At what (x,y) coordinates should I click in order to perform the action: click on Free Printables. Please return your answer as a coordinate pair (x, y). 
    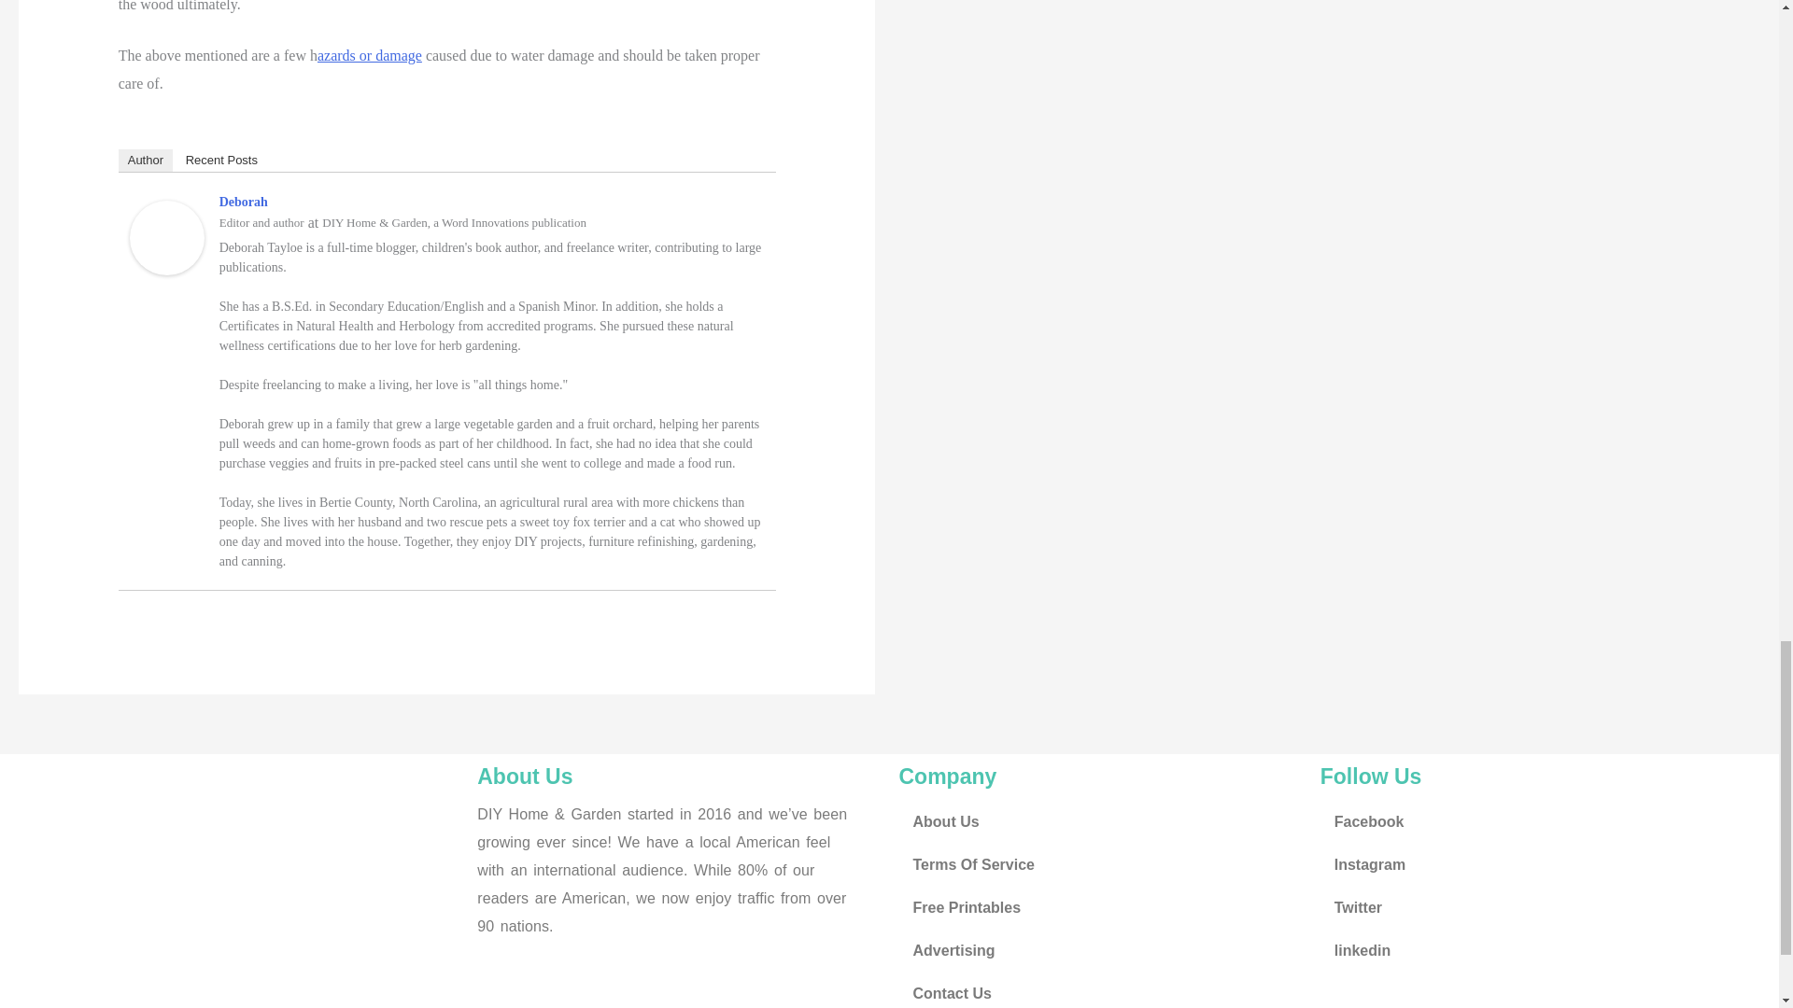
    Looking at the image, I should click on (1099, 907).